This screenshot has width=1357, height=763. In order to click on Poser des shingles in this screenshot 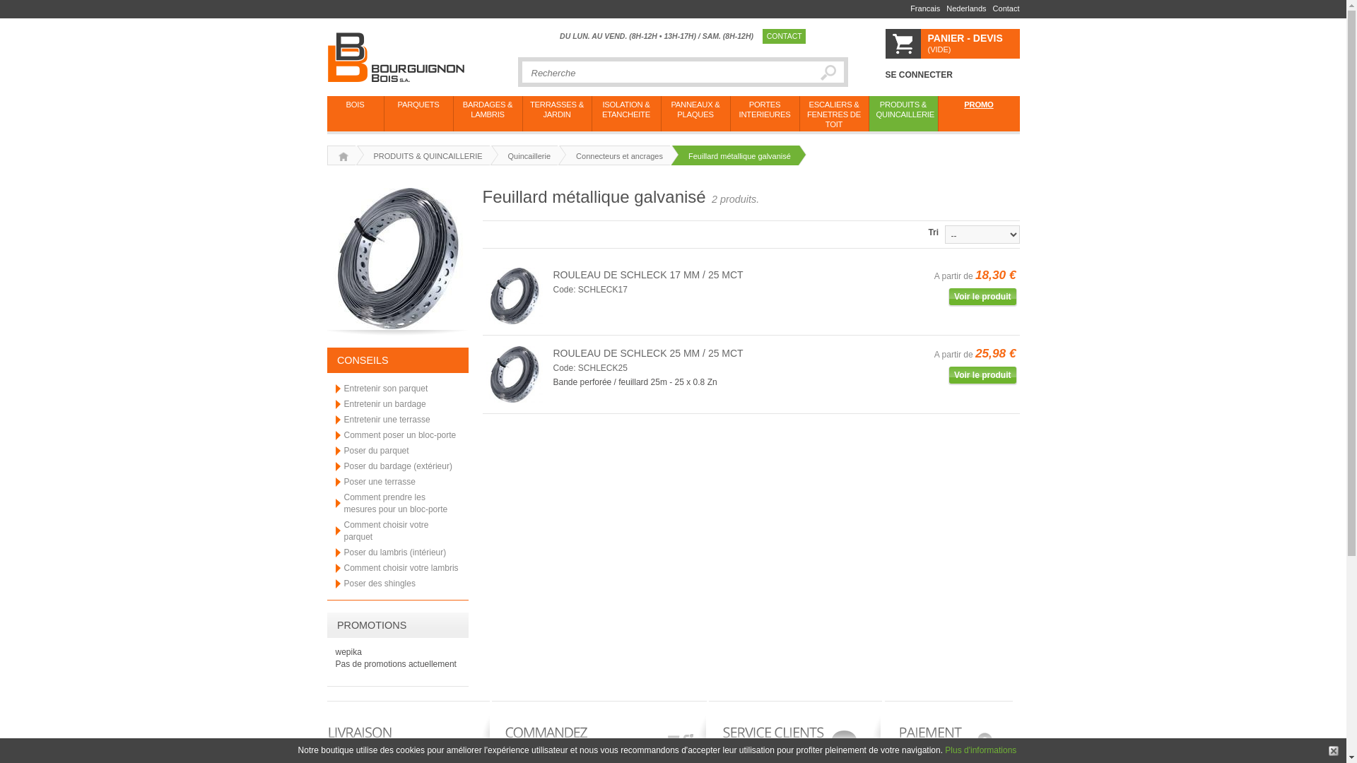, I will do `click(379, 584)`.